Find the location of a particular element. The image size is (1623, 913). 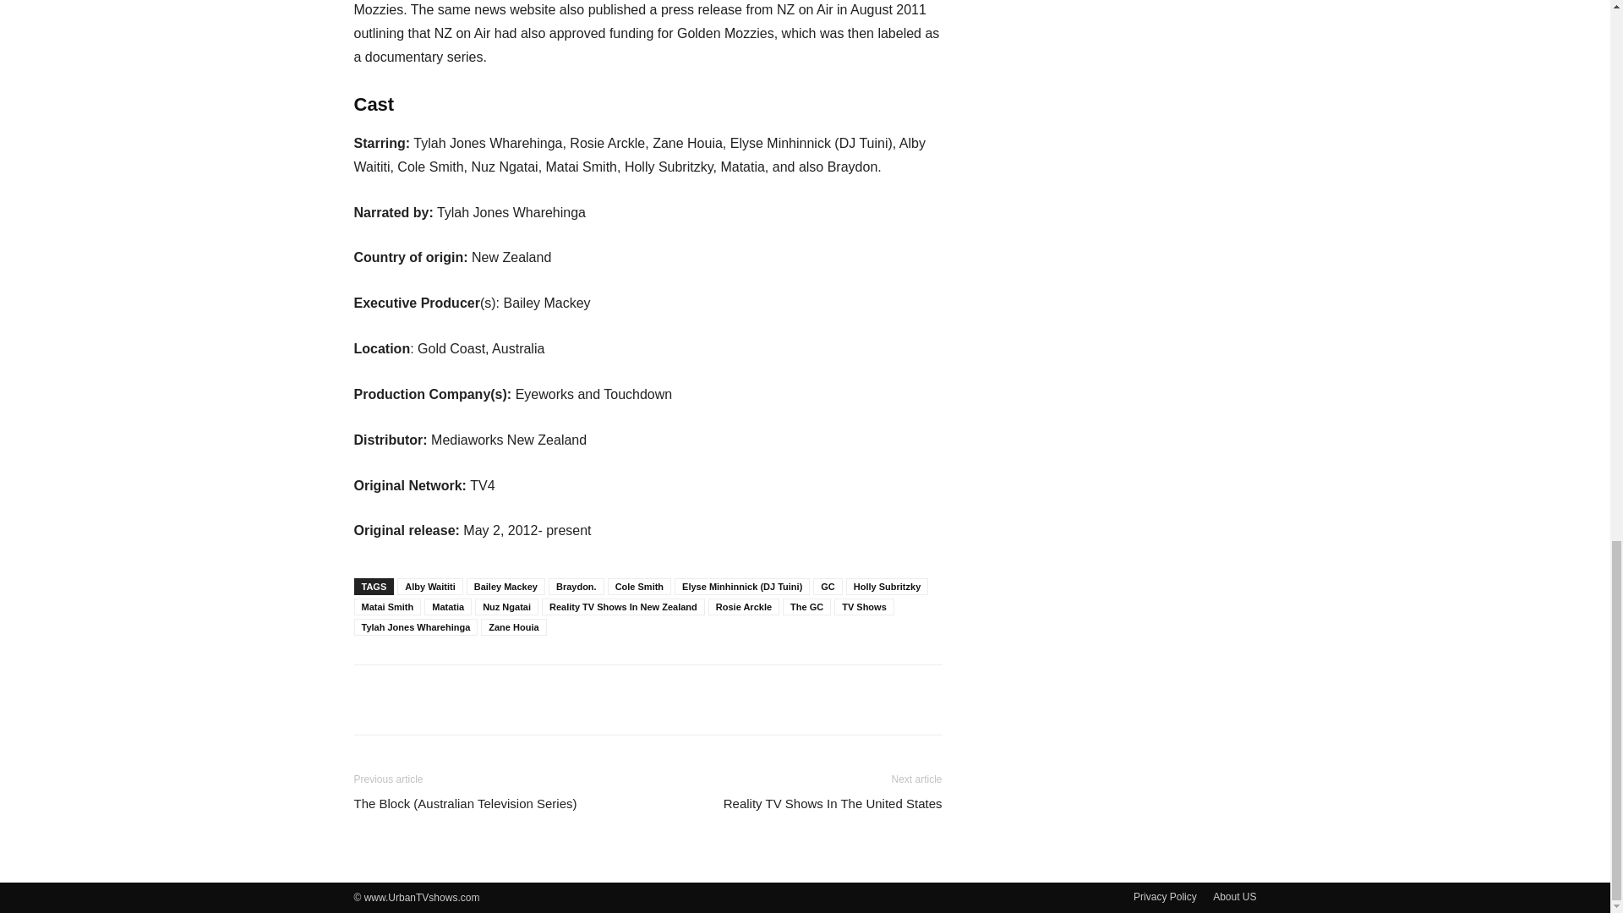

Bailey Mackey is located at coordinates (505, 587).